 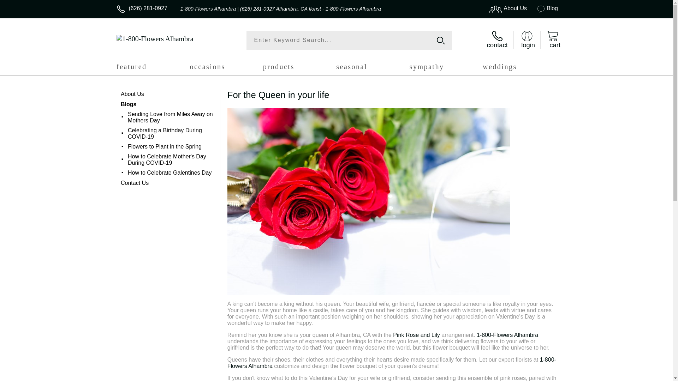 What do you see at coordinates (552, 40) in the screenshot?
I see `cart` at bounding box center [552, 40].